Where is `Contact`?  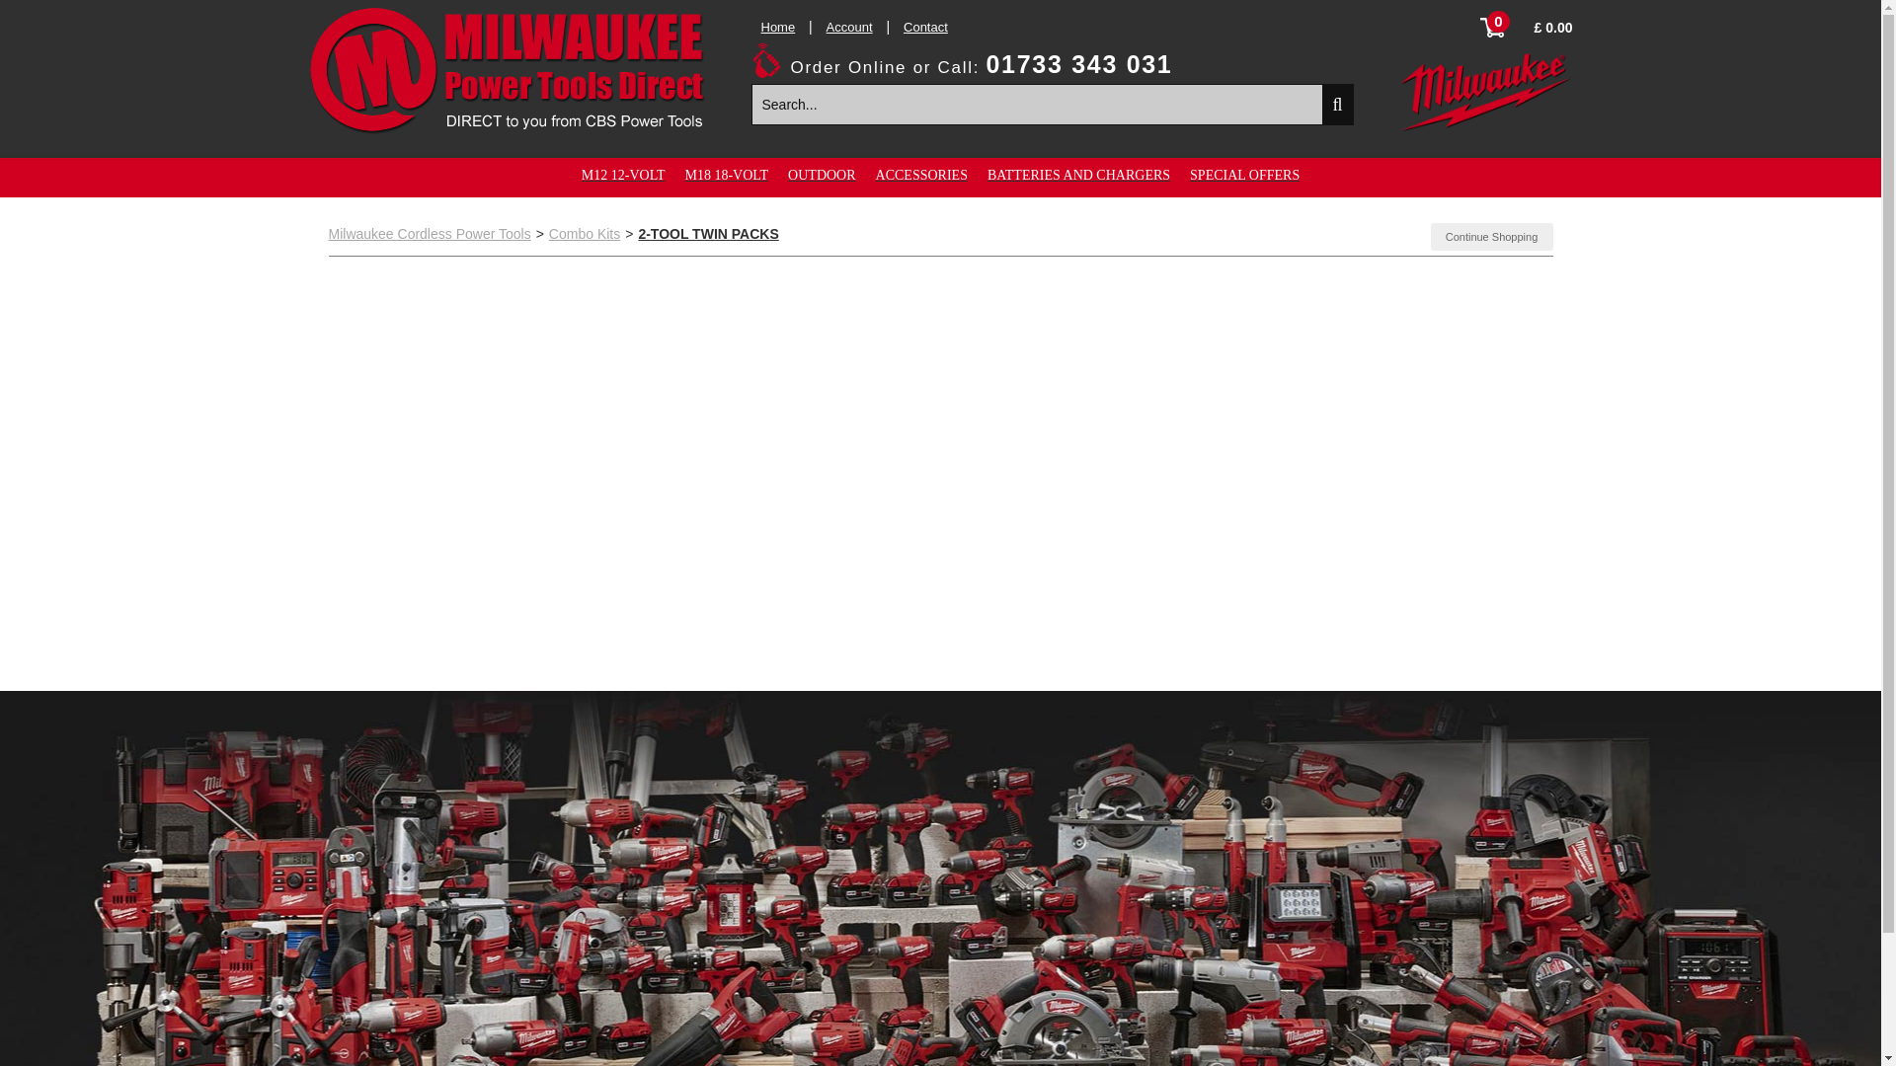 Contact is located at coordinates (926, 27).